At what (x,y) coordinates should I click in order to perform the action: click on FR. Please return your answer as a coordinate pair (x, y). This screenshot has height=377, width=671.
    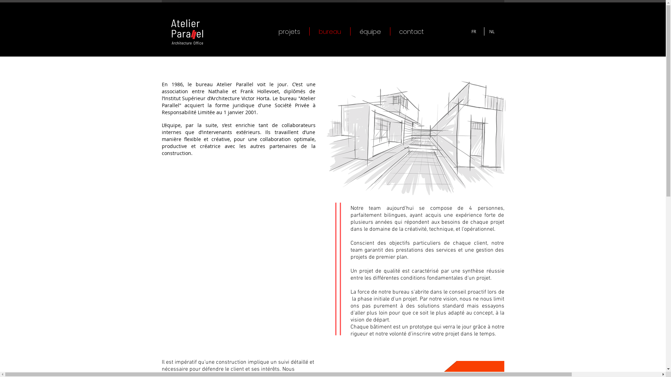
    Looking at the image, I should click on (475, 31).